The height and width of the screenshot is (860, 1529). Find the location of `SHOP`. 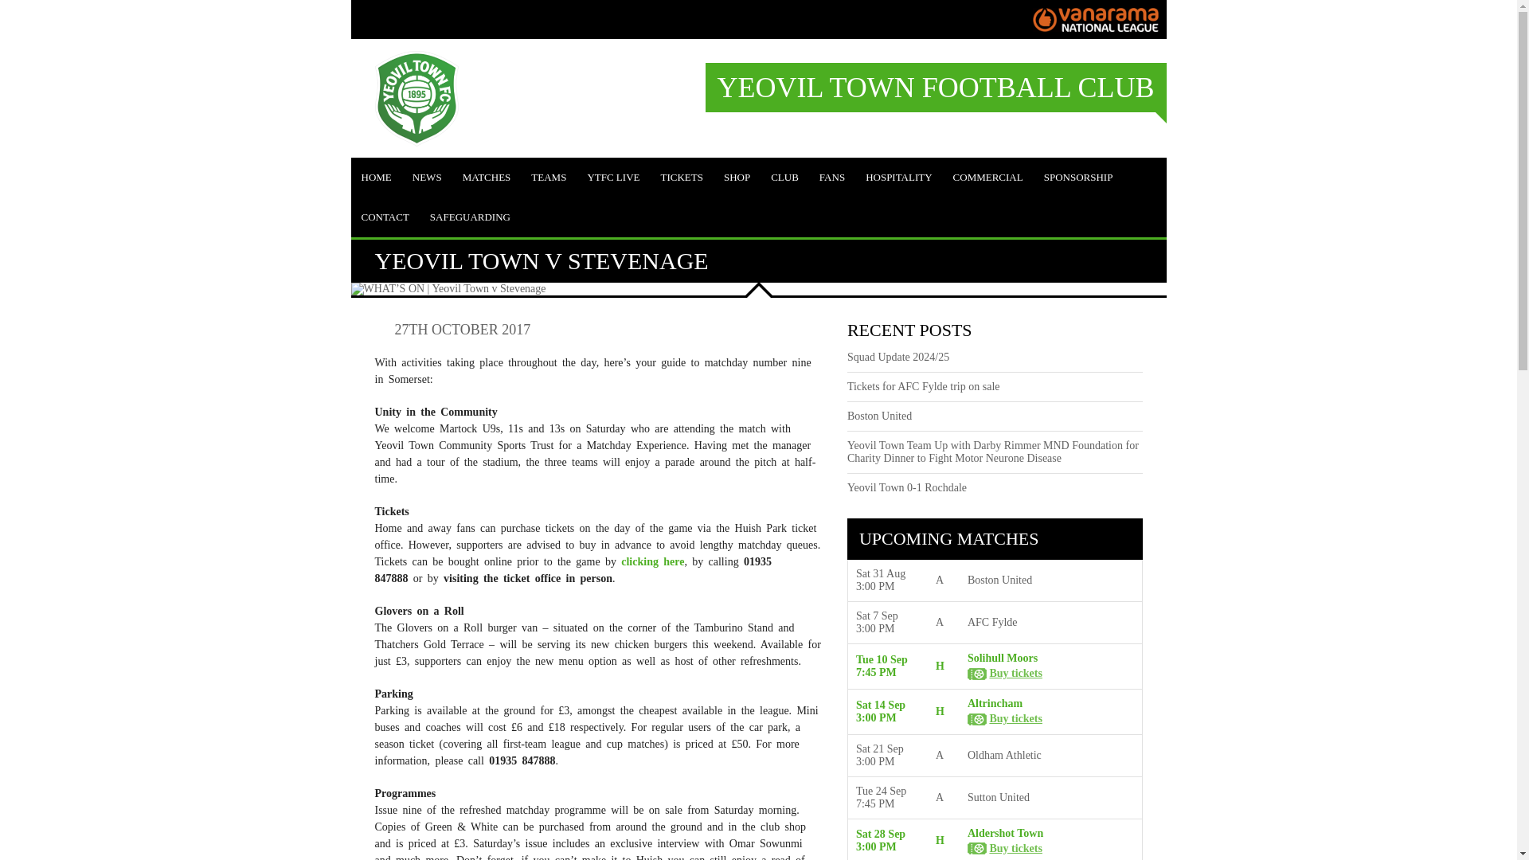

SHOP is located at coordinates (737, 177).